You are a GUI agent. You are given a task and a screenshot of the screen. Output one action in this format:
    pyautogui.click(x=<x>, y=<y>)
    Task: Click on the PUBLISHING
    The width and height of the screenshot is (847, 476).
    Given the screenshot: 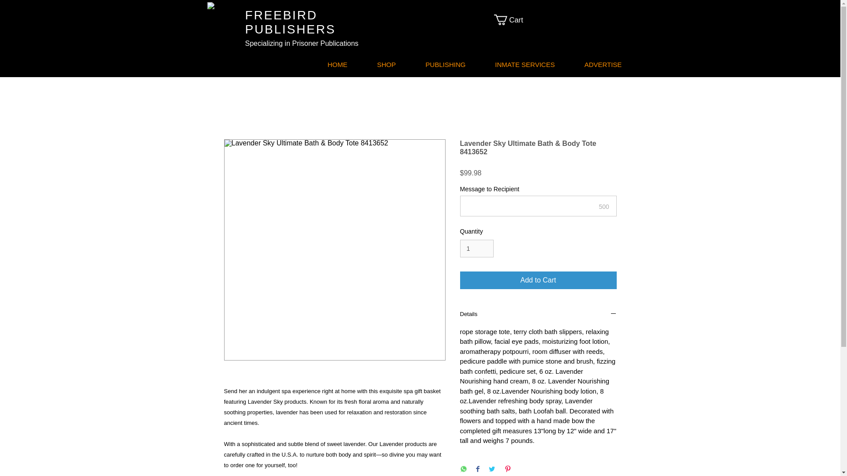 What is the action you would take?
    pyautogui.click(x=445, y=64)
    